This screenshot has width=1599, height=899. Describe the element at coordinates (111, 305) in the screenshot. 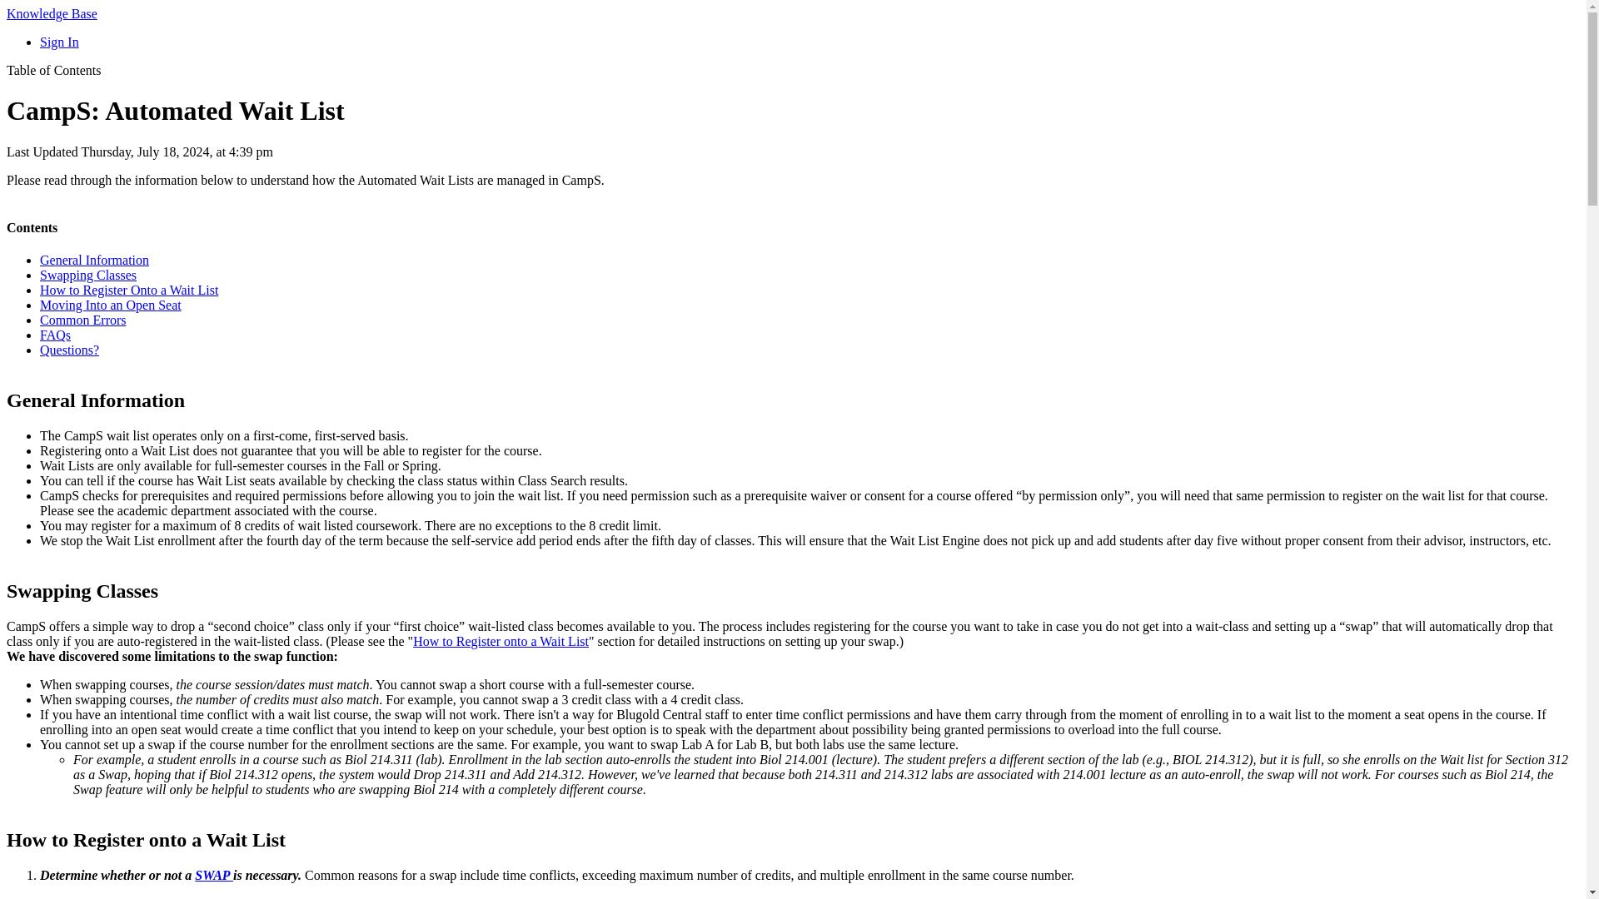

I see `Moving Into an Open Seat` at that location.